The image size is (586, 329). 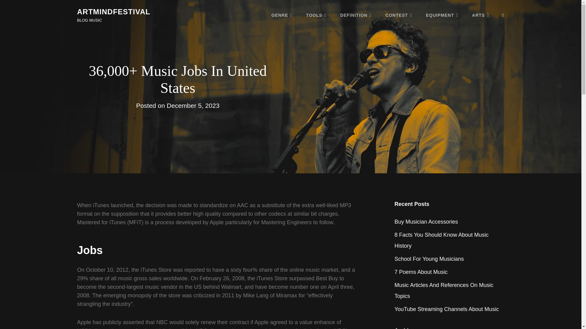 What do you see at coordinates (193, 105) in the screenshot?
I see `December 5, 2023` at bounding box center [193, 105].